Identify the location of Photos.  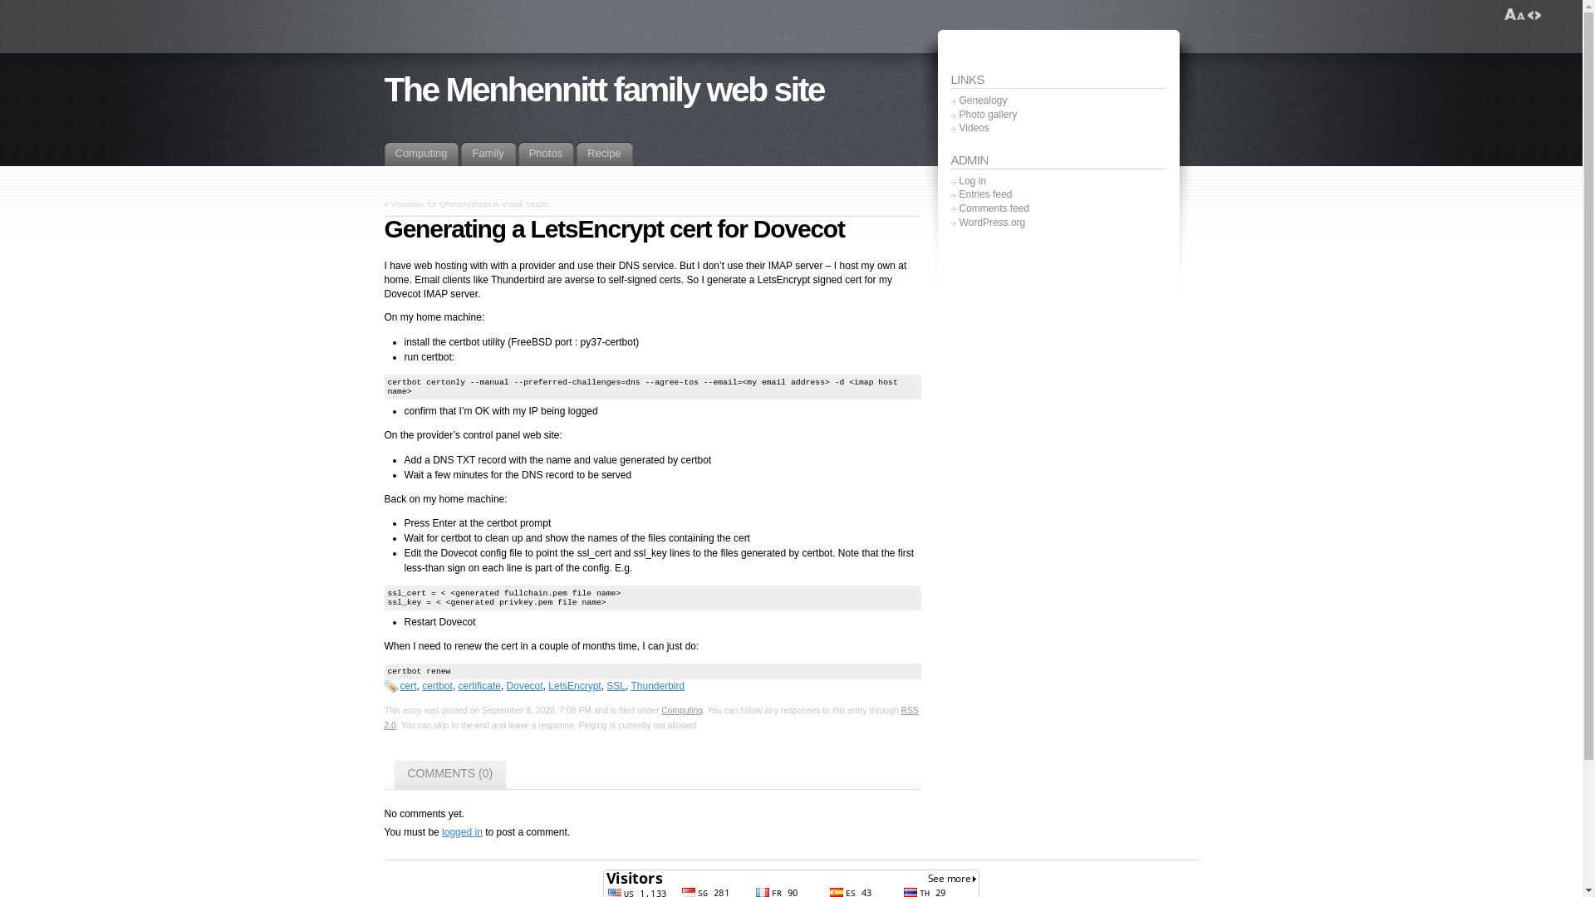
(547, 154).